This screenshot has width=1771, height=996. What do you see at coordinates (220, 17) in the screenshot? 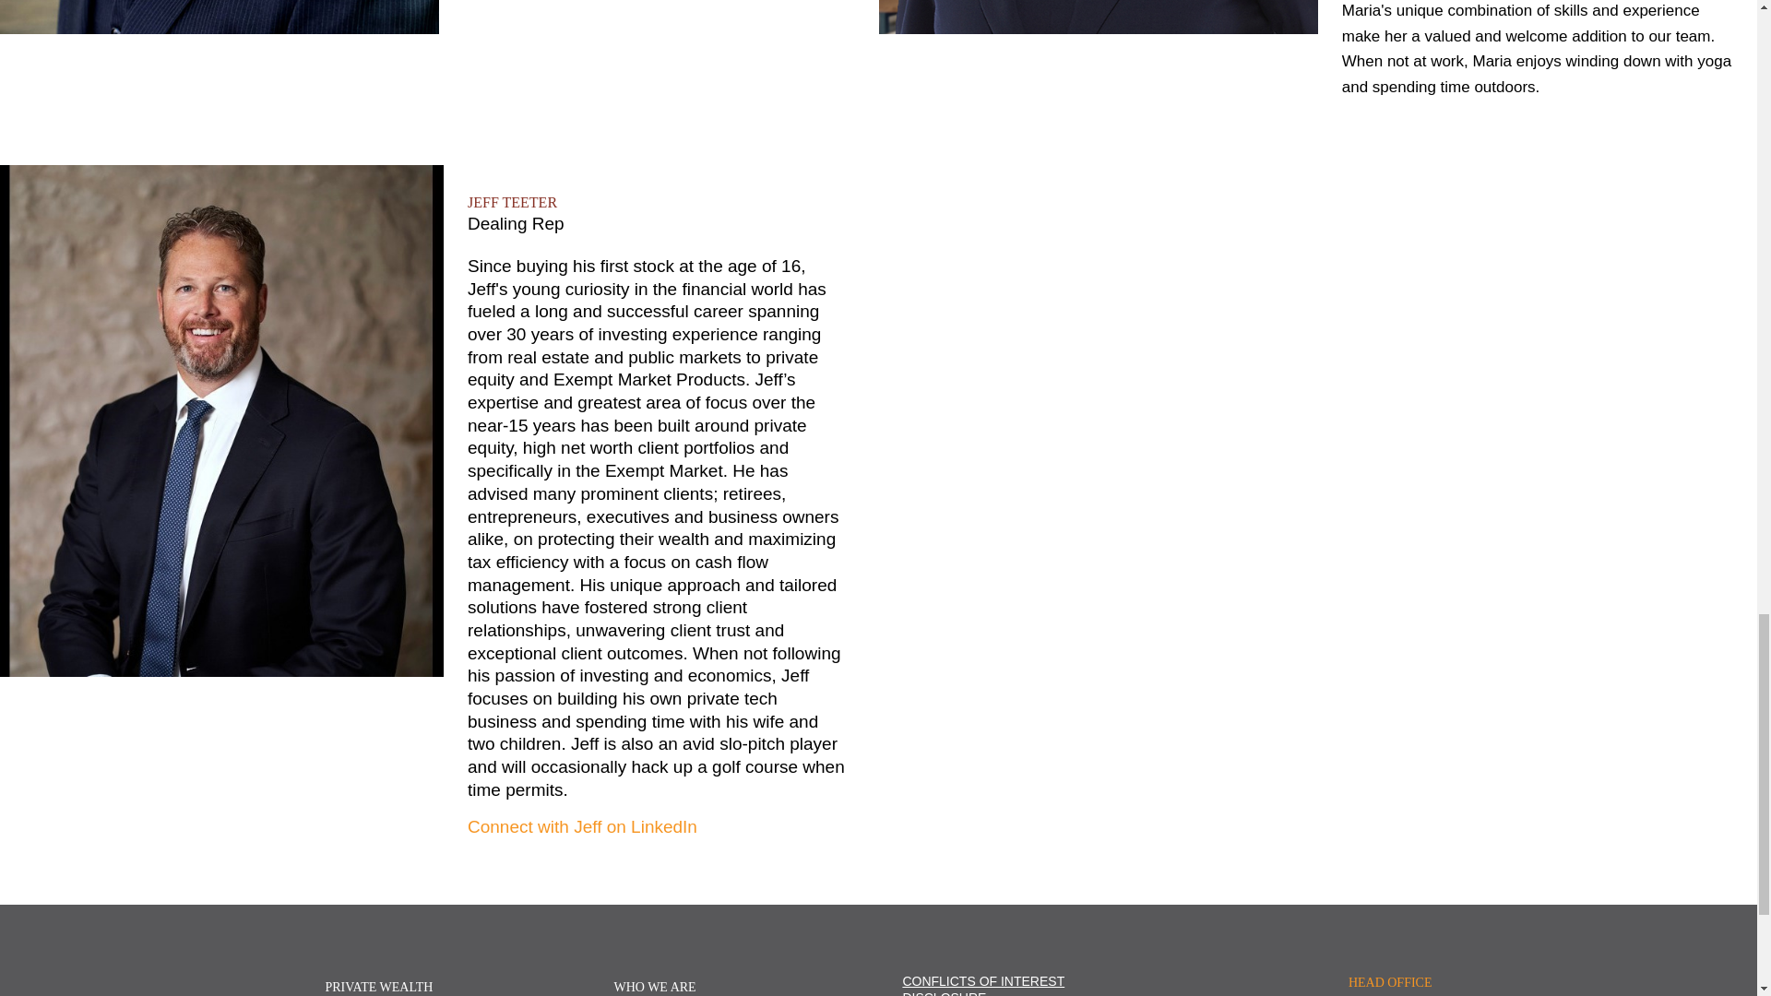
I see `dave-gamble-headshot-v2-600x692` at bounding box center [220, 17].